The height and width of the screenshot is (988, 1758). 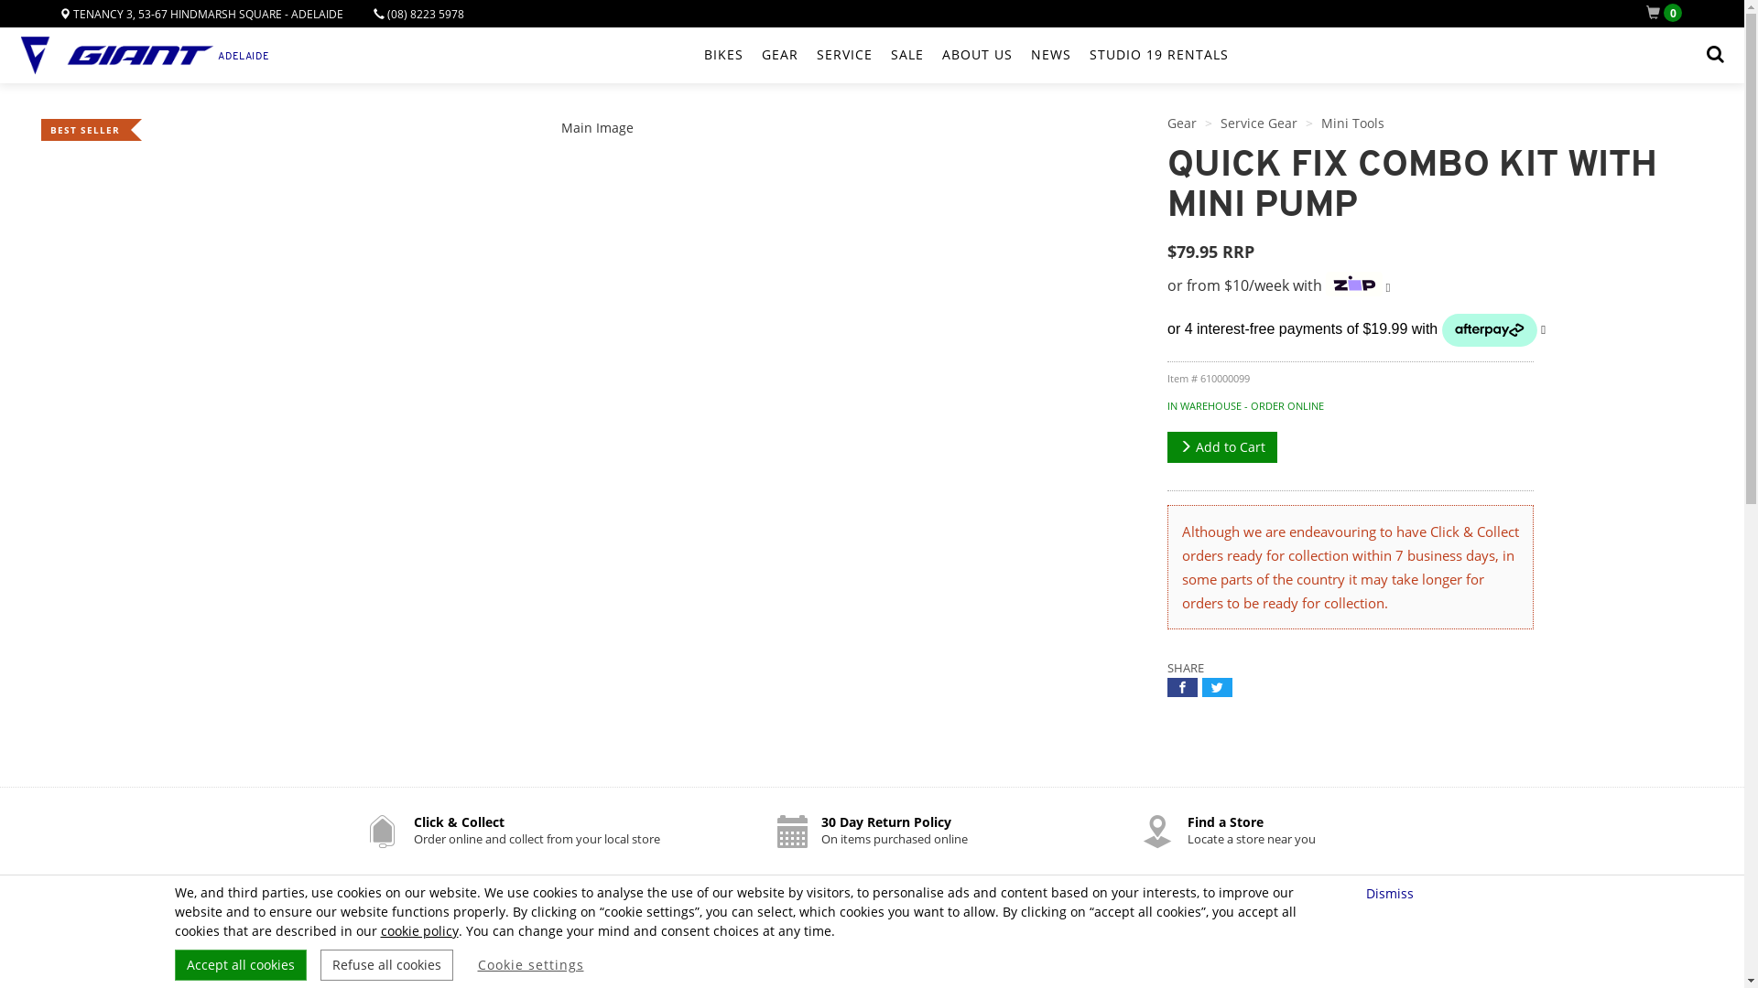 What do you see at coordinates (1392, 893) in the screenshot?
I see `Dismiss` at bounding box center [1392, 893].